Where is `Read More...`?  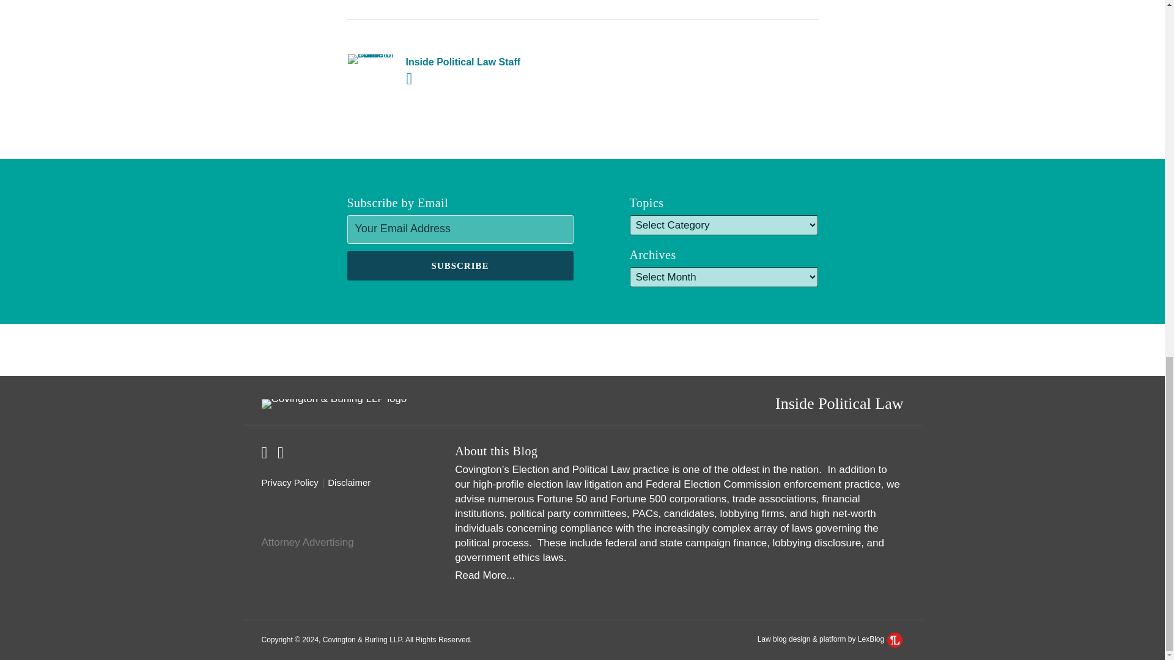 Read More... is located at coordinates (679, 575).